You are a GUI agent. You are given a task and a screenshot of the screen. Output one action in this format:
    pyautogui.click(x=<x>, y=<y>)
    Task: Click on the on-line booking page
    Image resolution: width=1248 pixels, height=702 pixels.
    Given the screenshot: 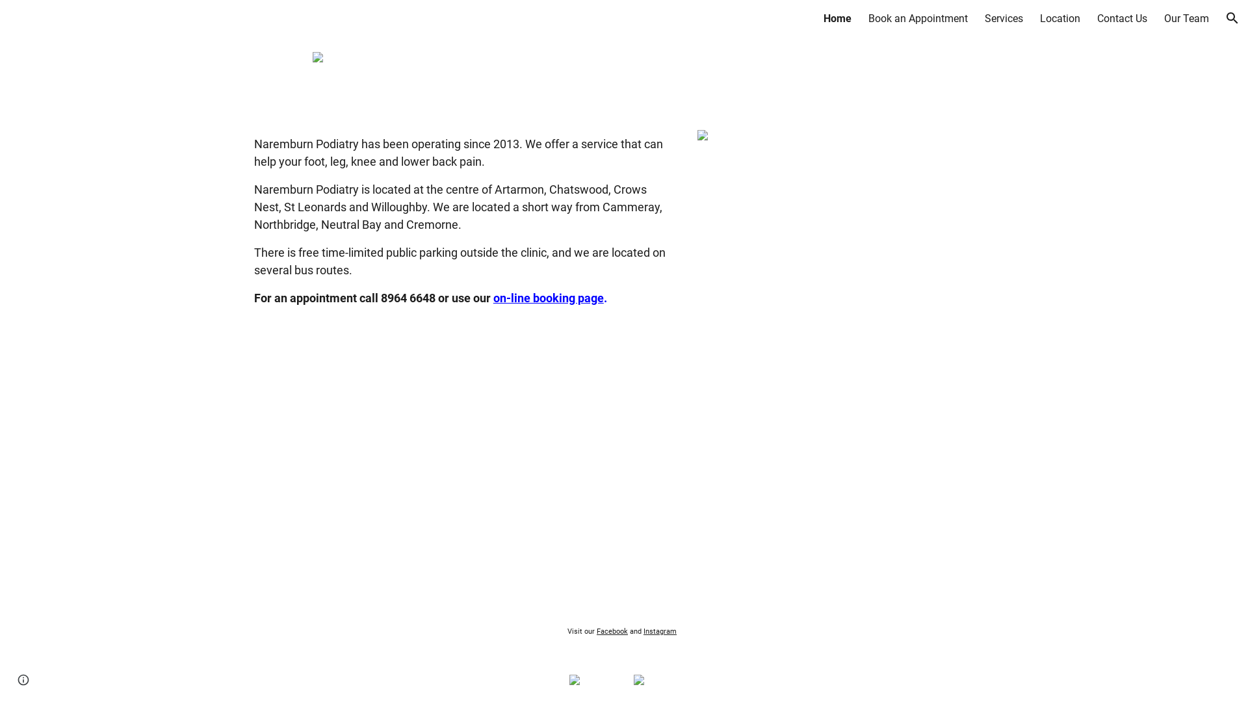 What is the action you would take?
    pyautogui.click(x=549, y=298)
    